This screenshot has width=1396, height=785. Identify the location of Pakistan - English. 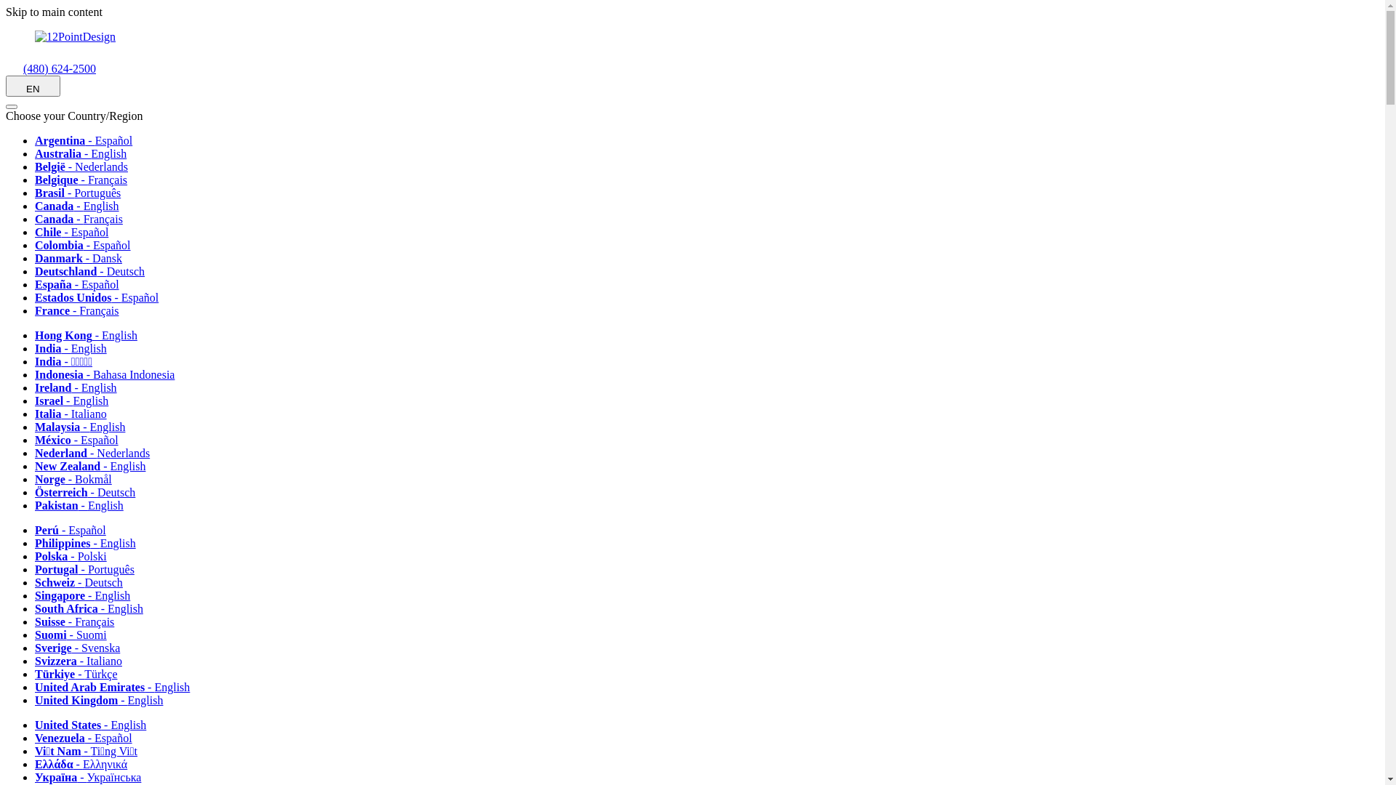
(84, 506).